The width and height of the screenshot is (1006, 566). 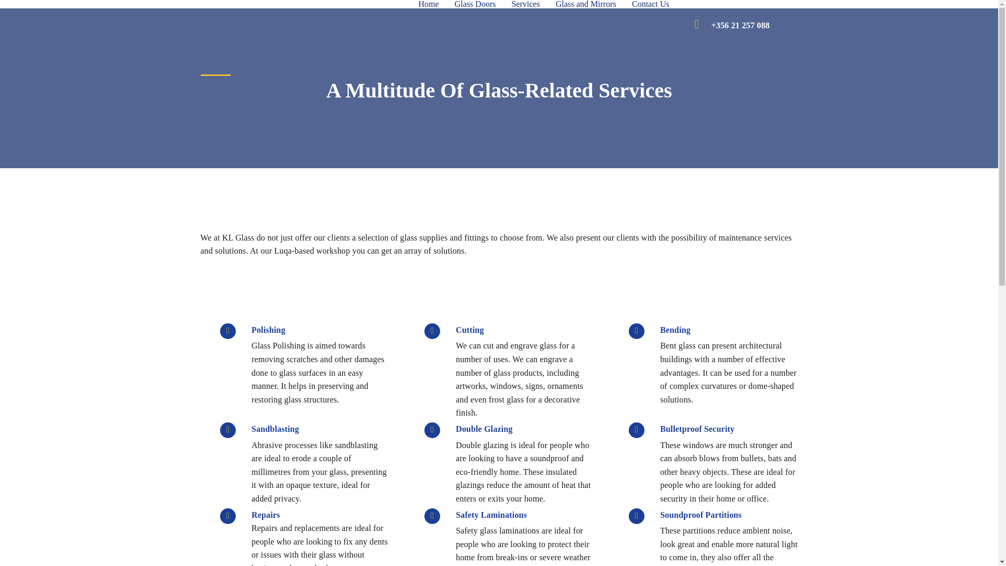 What do you see at coordinates (650, 4) in the screenshot?
I see `Contact Us` at bounding box center [650, 4].